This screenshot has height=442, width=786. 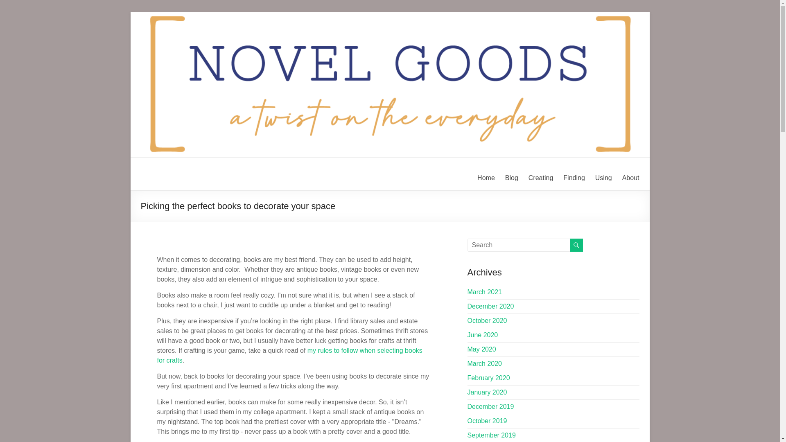 I want to click on About, so click(x=631, y=178).